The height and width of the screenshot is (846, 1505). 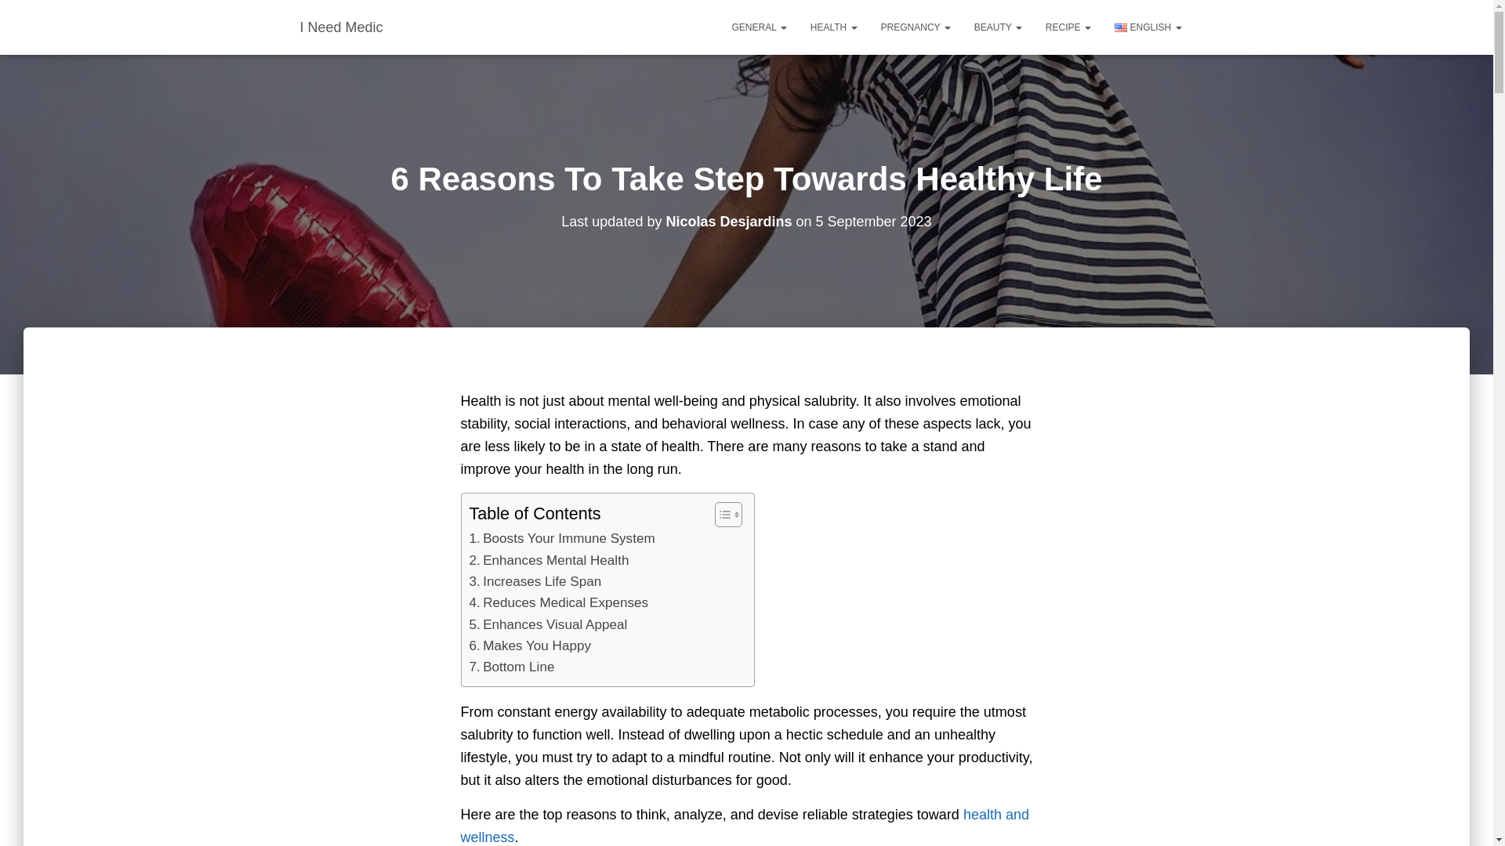 I want to click on Makes You Happy, so click(x=528, y=645).